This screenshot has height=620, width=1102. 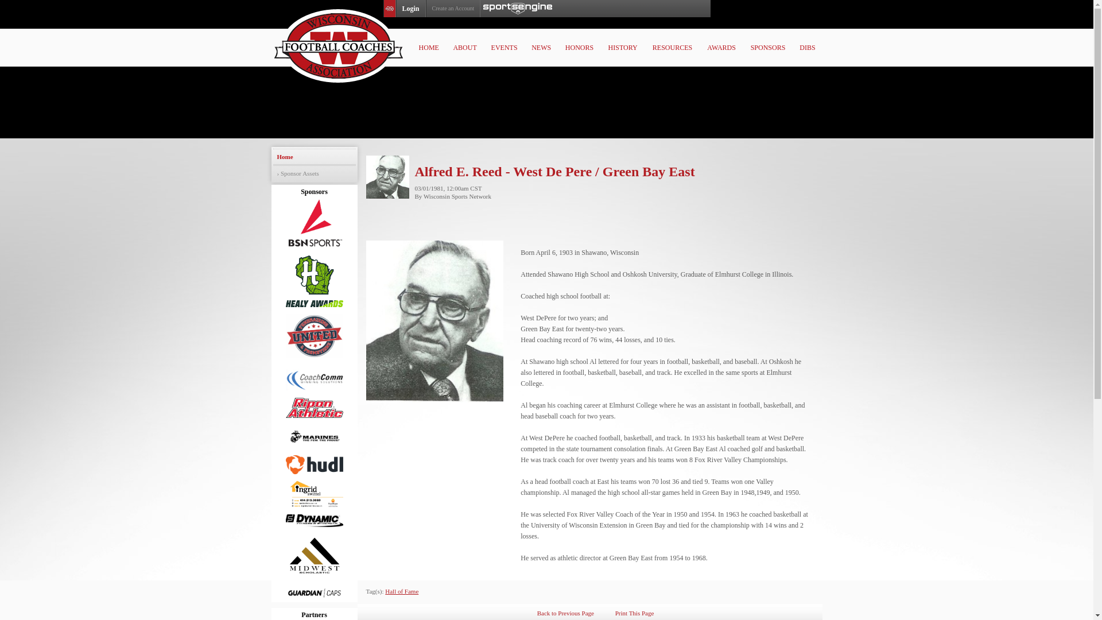 What do you see at coordinates (410, 9) in the screenshot?
I see `Login` at bounding box center [410, 9].